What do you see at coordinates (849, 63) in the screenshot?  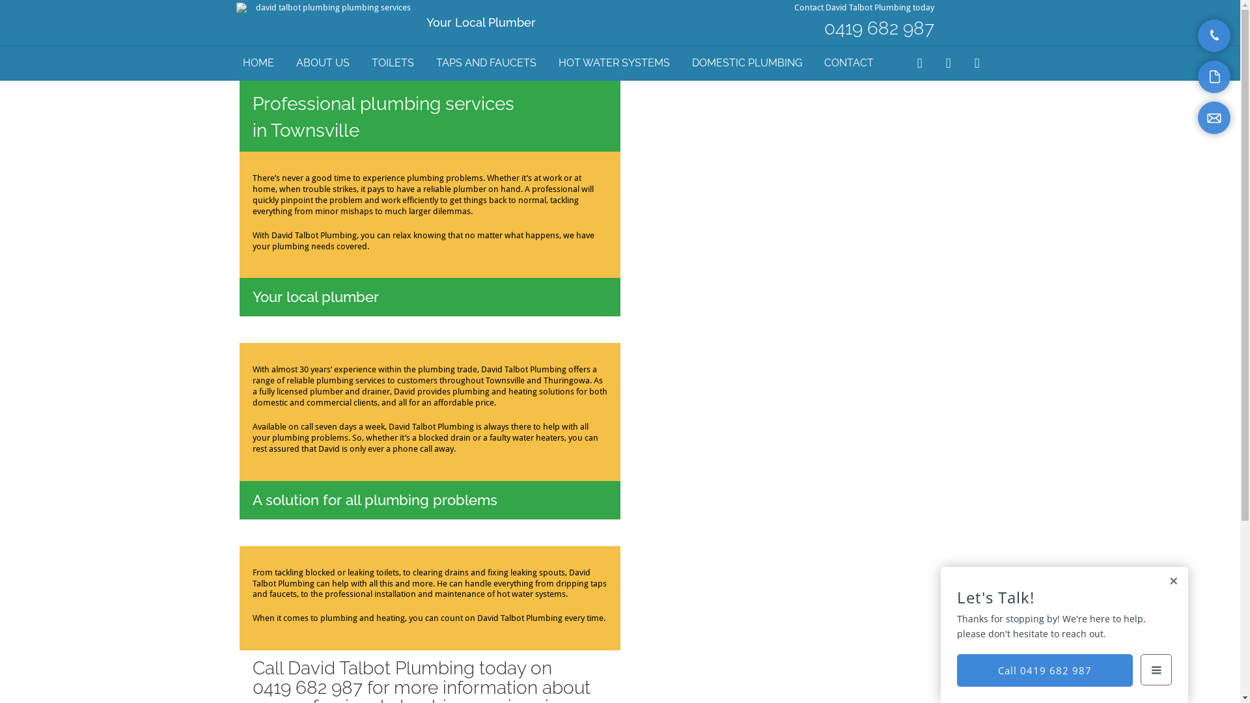 I see `CONTACT` at bounding box center [849, 63].